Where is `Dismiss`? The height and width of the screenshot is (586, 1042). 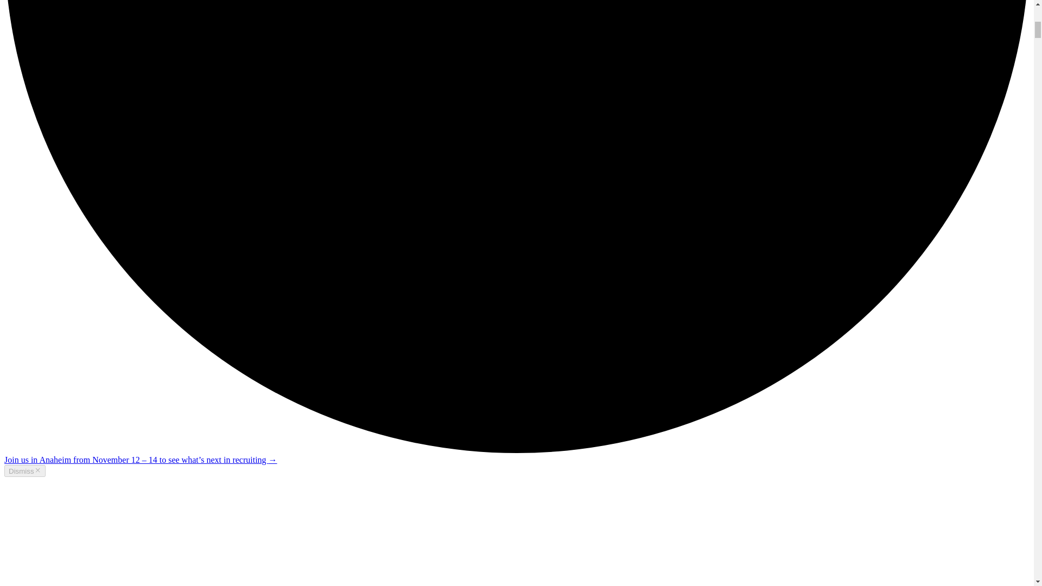 Dismiss is located at coordinates (25, 471).